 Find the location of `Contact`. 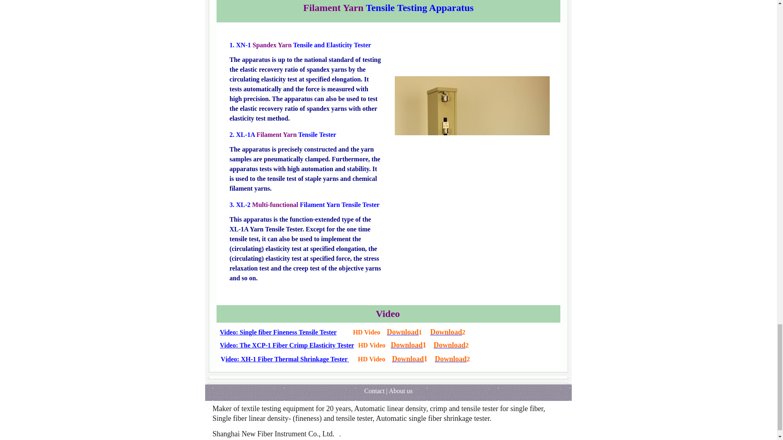

Contact is located at coordinates (374, 391).